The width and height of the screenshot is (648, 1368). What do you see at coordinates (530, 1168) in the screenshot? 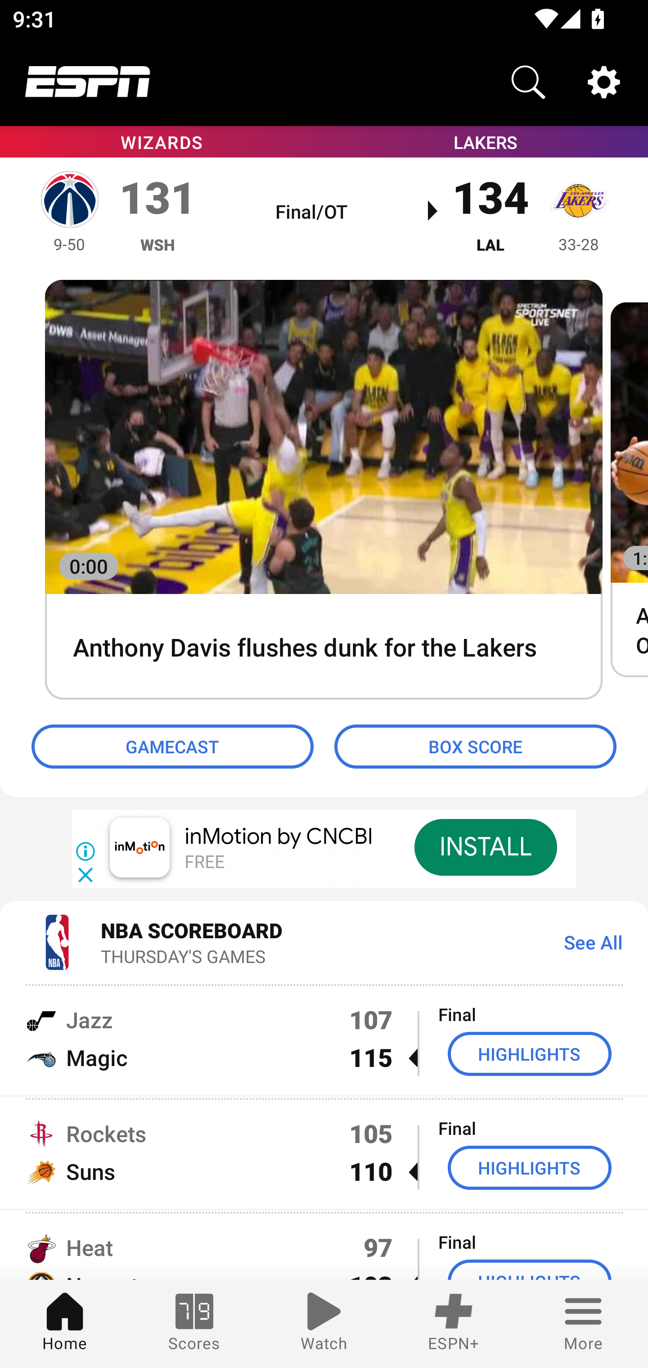
I see `HIGHLIGHTS` at bounding box center [530, 1168].